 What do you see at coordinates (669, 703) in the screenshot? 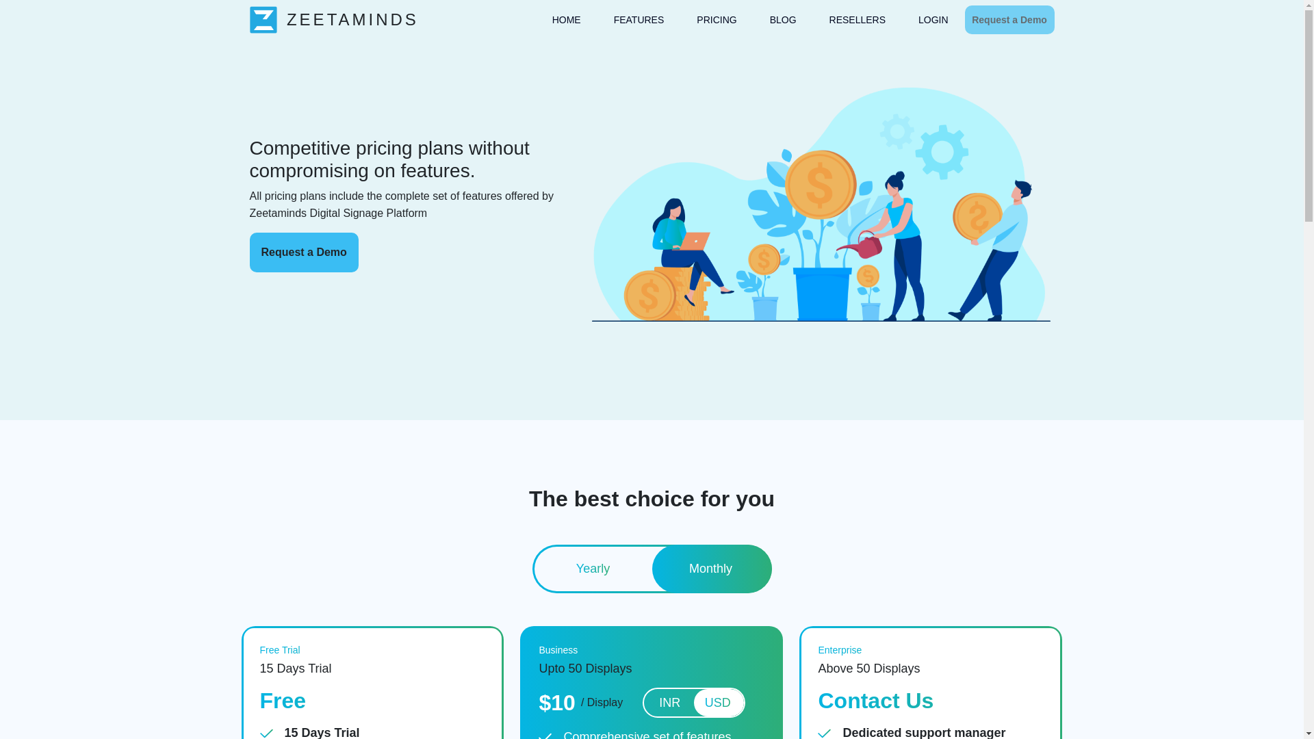
I see `INR` at bounding box center [669, 703].